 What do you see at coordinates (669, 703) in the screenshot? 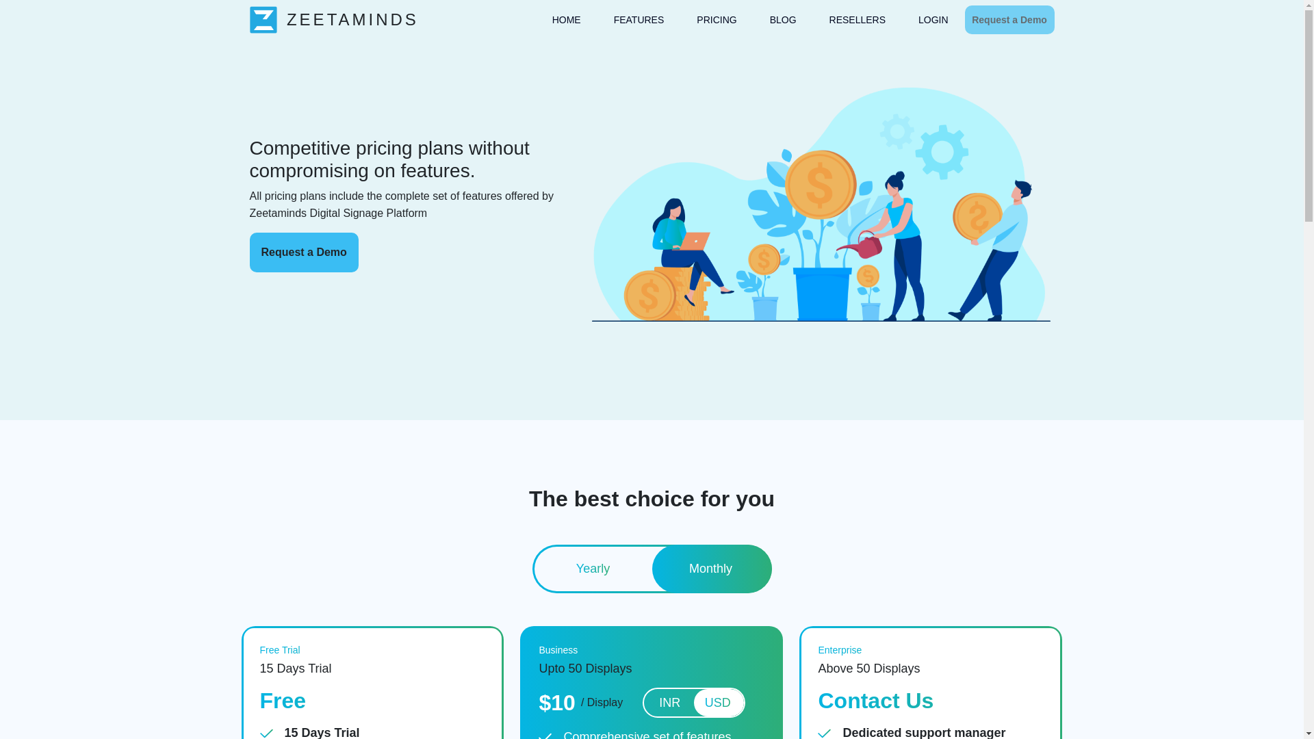
I see `INR` at bounding box center [669, 703].